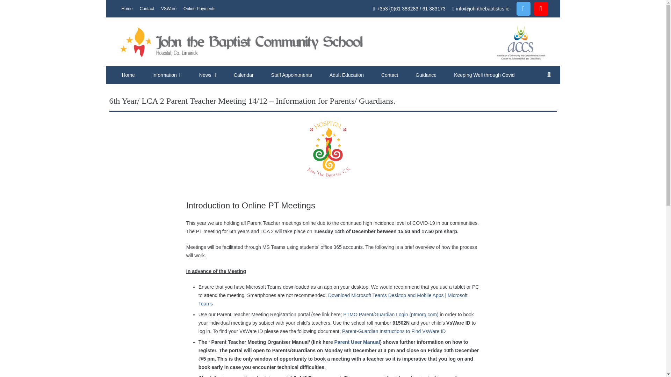  Describe the element at coordinates (168, 8) in the screenshot. I see `VSWare` at that location.